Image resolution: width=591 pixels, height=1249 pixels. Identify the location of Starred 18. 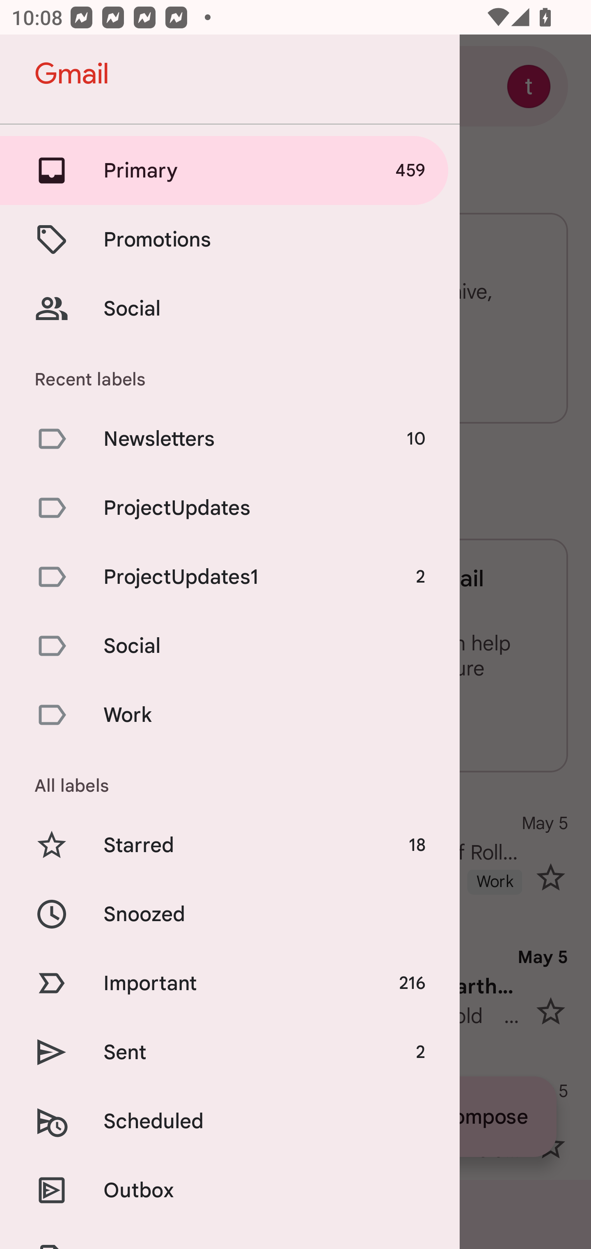
(230, 845).